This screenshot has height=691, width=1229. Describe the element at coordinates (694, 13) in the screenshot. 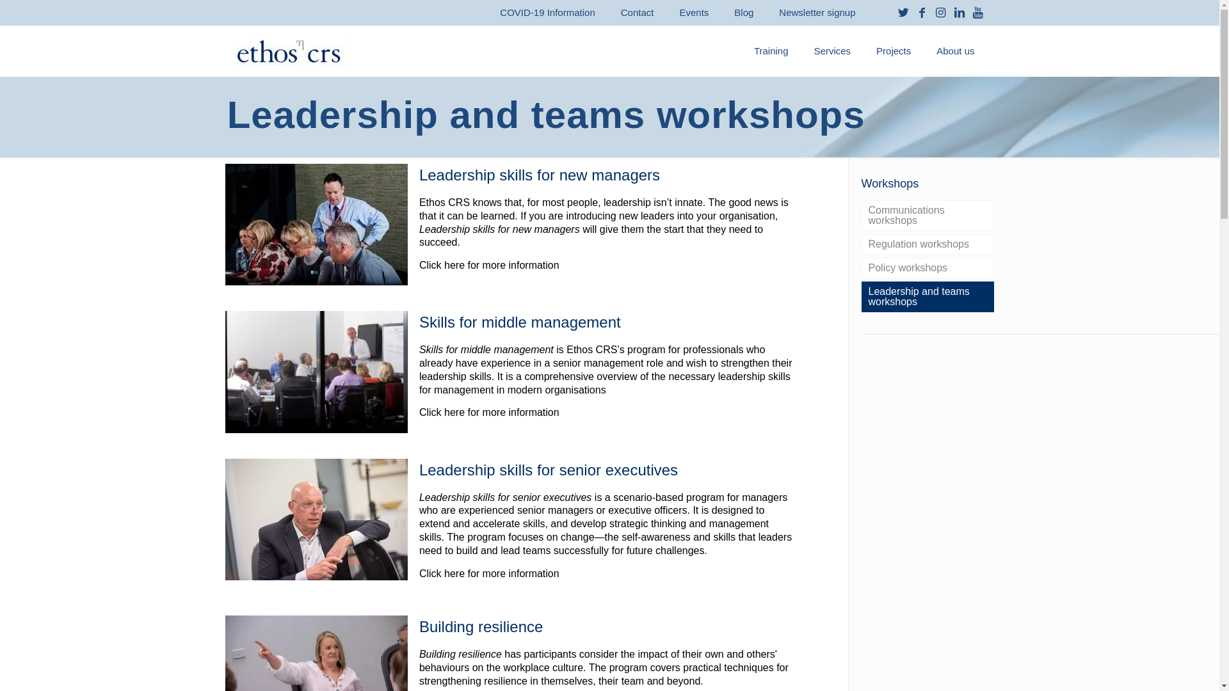

I see `Events` at that location.